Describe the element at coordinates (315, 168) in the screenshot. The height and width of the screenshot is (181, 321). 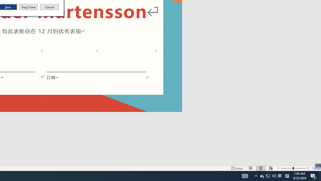
I see `Zoom 100%` at that location.